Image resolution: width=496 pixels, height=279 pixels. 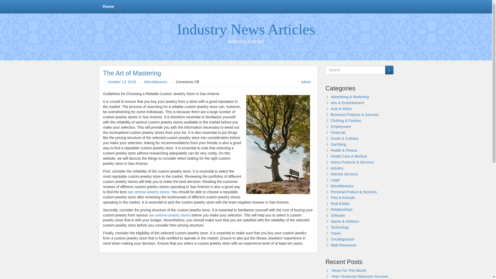 What do you see at coordinates (156, 82) in the screenshot?
I see `Miscellaneous` at bounding box center [156, 82].